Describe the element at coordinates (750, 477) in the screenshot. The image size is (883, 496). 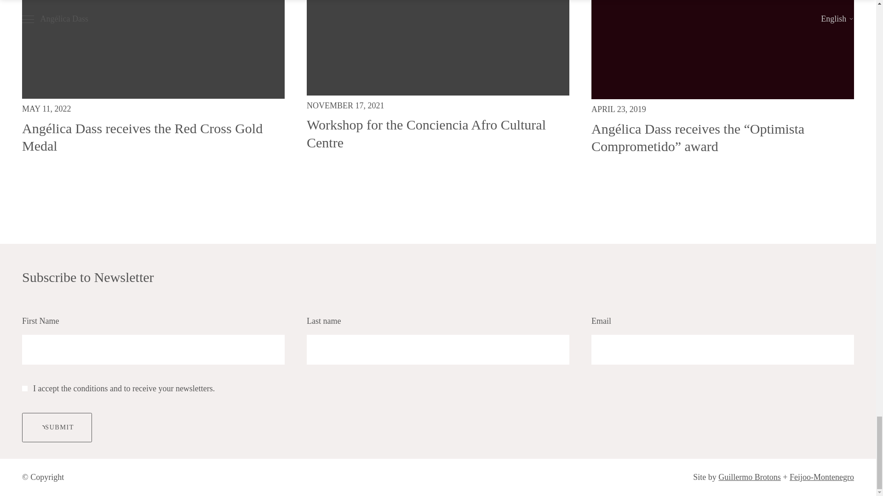
I see `Guillermo Brotons` at that location.